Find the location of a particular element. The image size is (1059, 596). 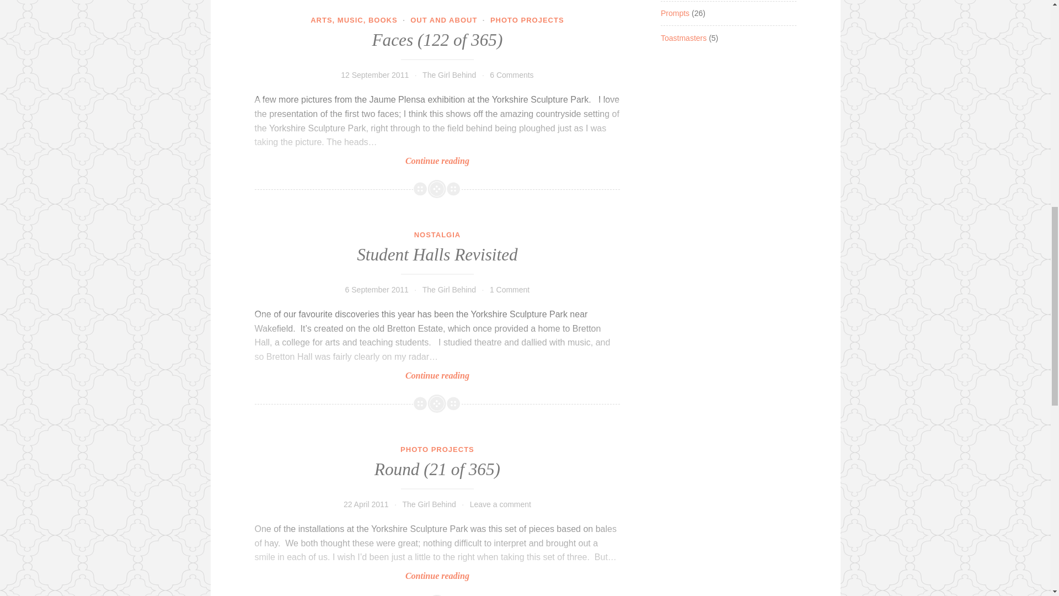

NOSTALGIA is located at coordinates (437, 235).